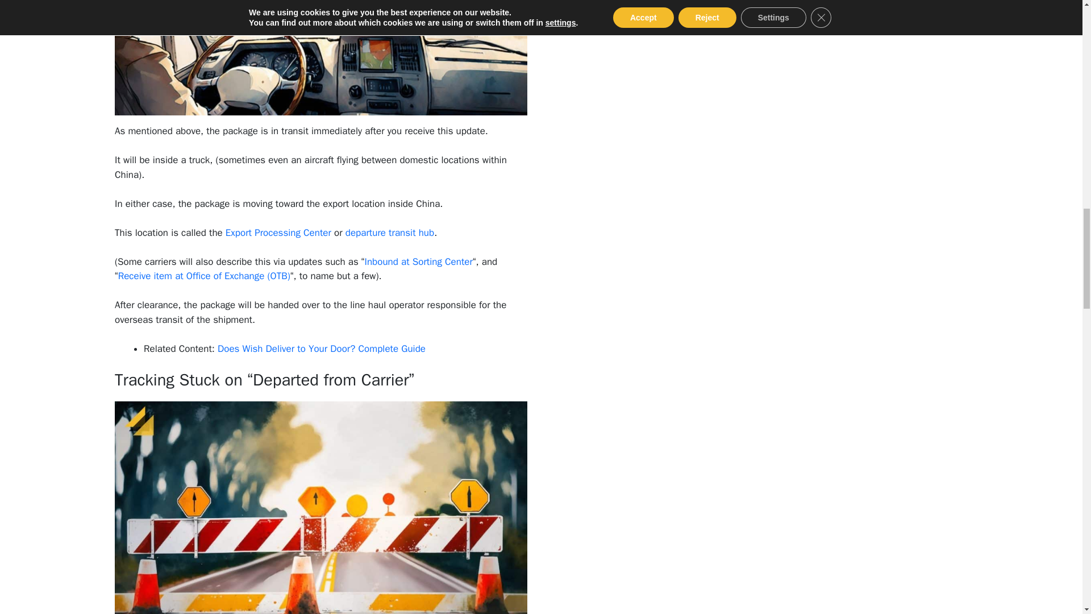  What do you see at coordinates (418, 262) in the screenshot?
I see `Inbound at Sorting Center` at bounding box center [418, 262].